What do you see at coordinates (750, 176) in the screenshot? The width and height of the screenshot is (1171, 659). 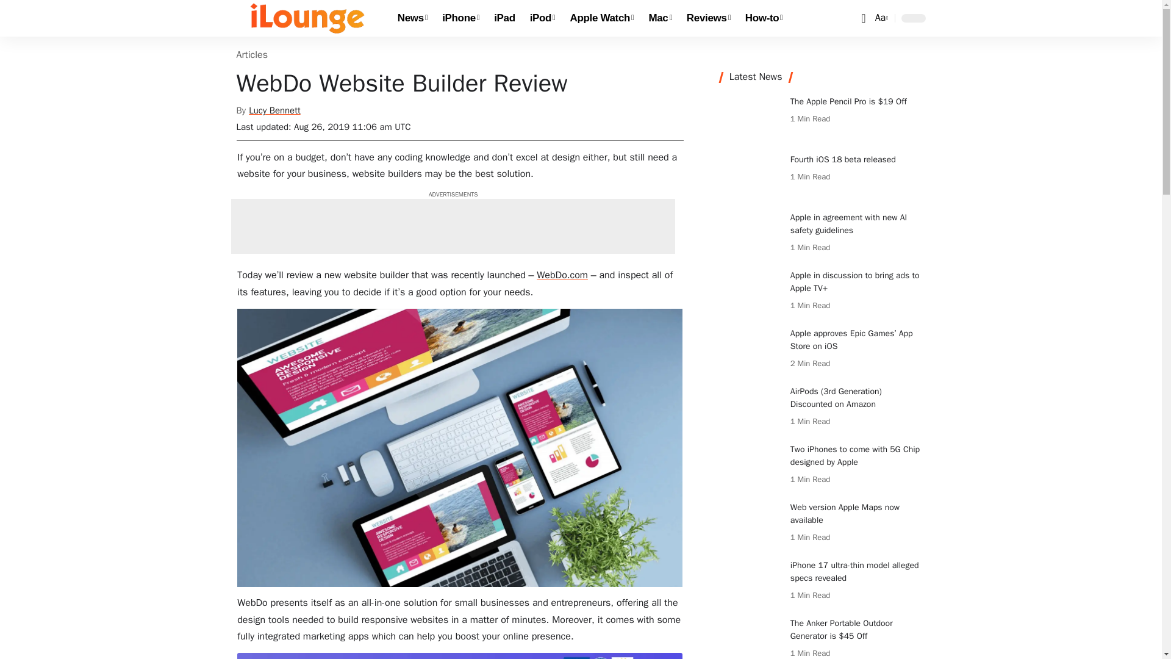 I see `Fourth iOS 18 beta released` at bounding box center [750, 176].